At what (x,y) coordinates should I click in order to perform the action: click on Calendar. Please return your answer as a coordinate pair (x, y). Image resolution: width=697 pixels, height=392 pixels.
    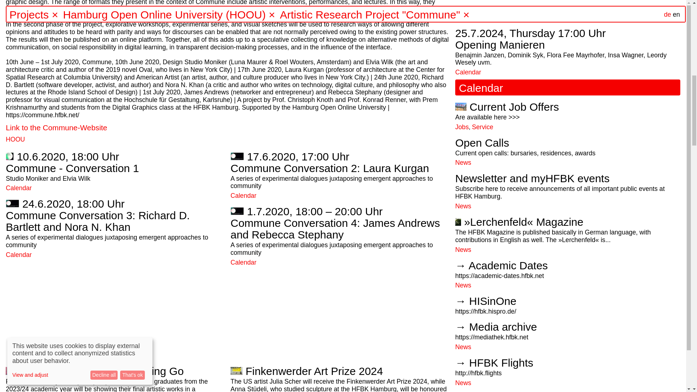
    Looking at the image, I should click on (18, 188).